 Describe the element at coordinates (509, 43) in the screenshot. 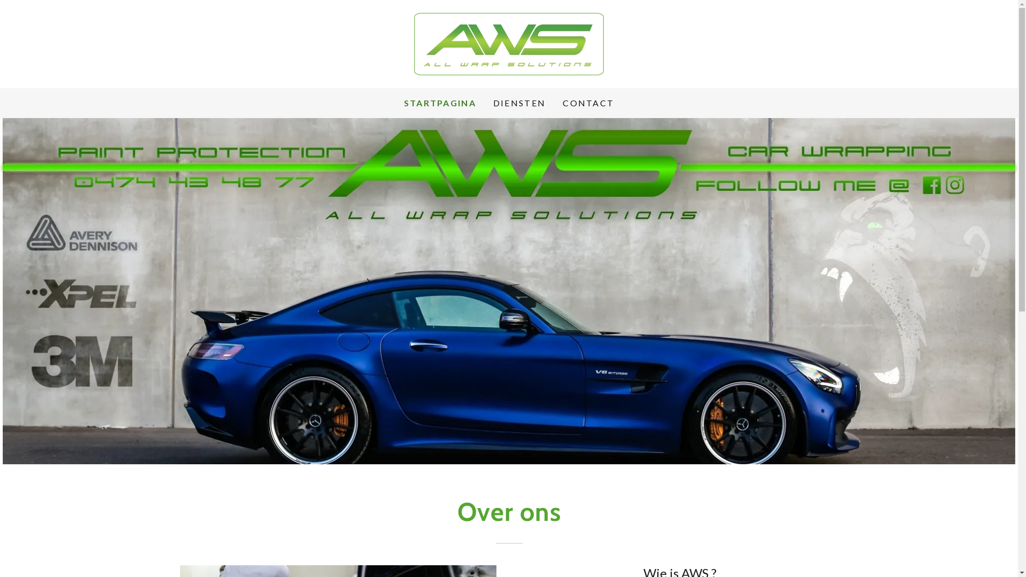

I see `All Wrap Solutions` at that location.